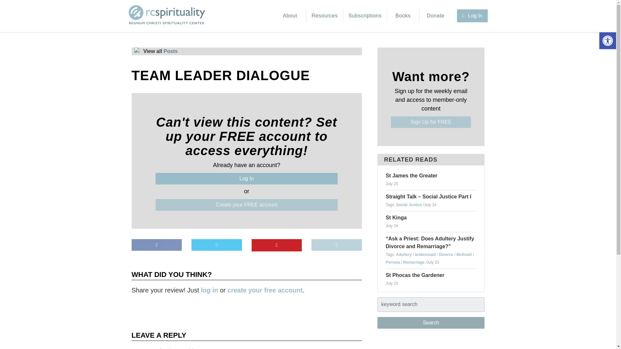 The width and height of the screenshot is (621, 349). What do you see at coordinates (436, 16) in the screenshot?
I see `Donate` at bounding box center [436, 16].